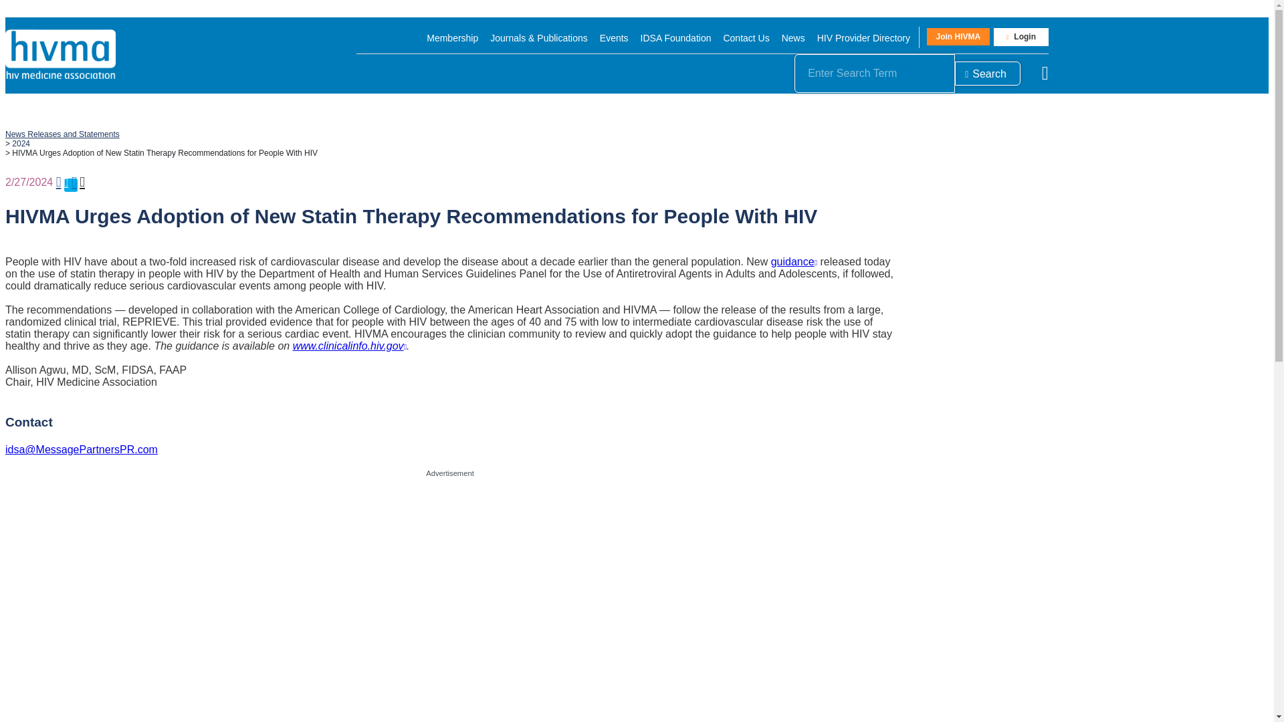 The height and width of the screenshot is (722, 1284). What do you see at coordinates (988, 74) in the screenshot?
I see `Join HIVMA` at bounding box center [988, 74].